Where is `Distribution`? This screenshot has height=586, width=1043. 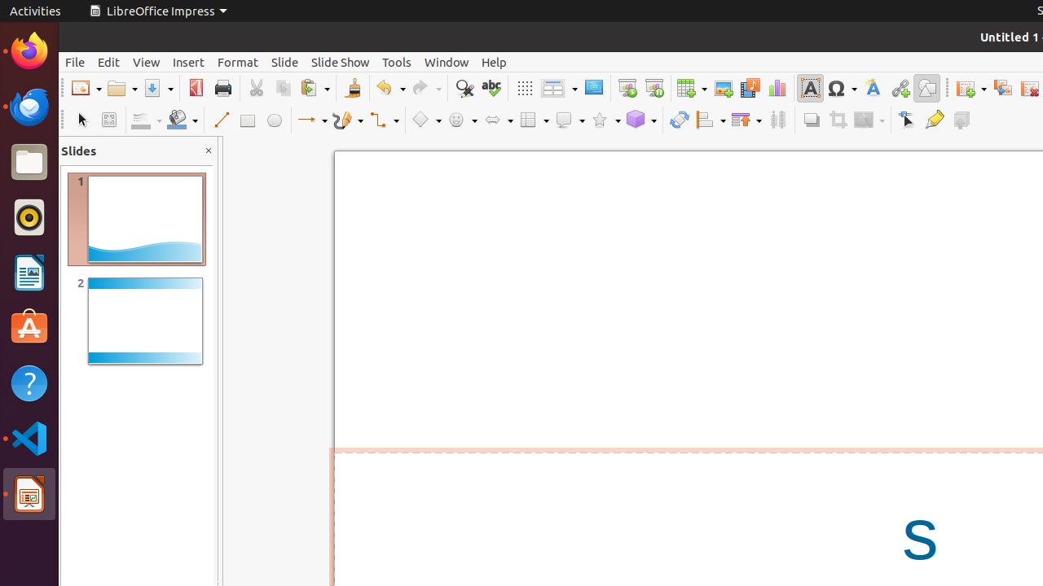 Distribution is located at coordinates (777, 120).